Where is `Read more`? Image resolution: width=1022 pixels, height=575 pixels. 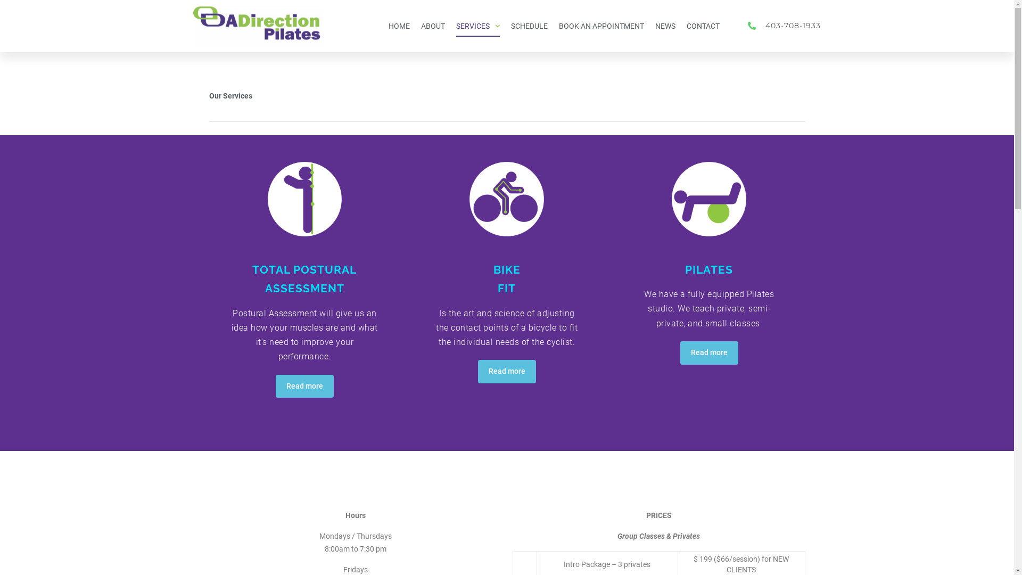
Read more is located at coordinates (709, 353).